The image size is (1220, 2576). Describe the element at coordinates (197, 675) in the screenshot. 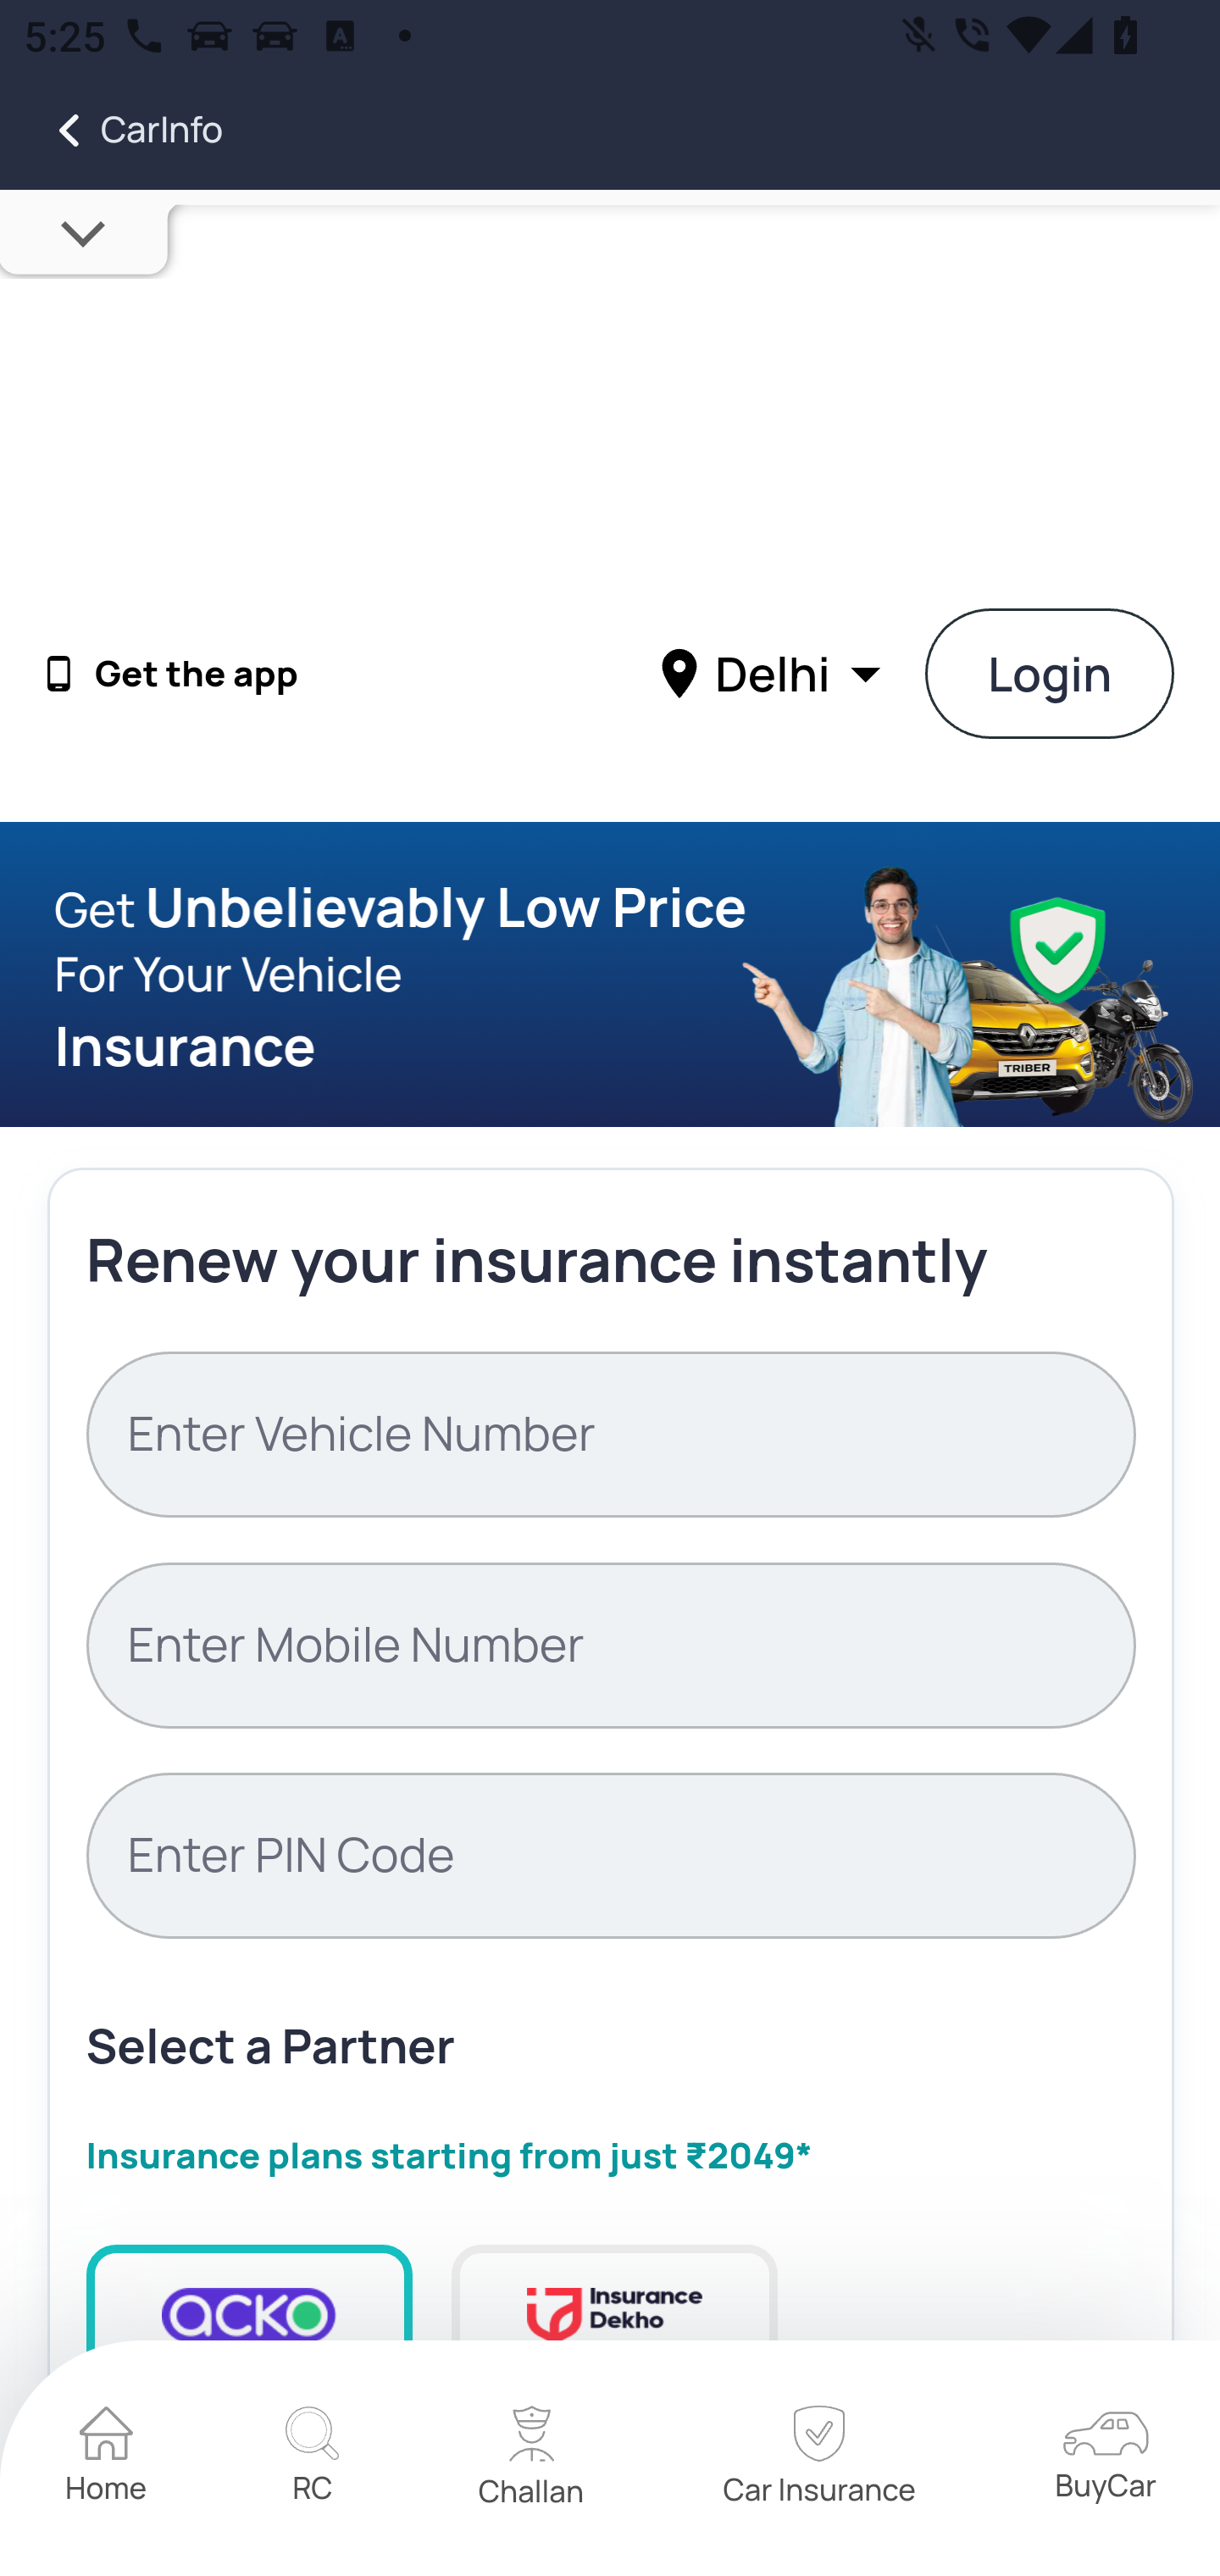

I see `Get the app` at that location.